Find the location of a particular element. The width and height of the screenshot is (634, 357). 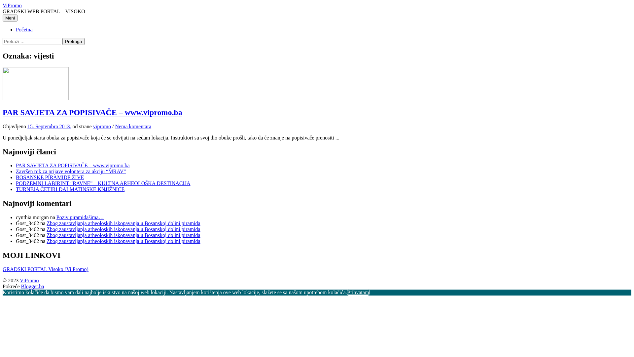

ViPromo is located at coordinates (29, 280).